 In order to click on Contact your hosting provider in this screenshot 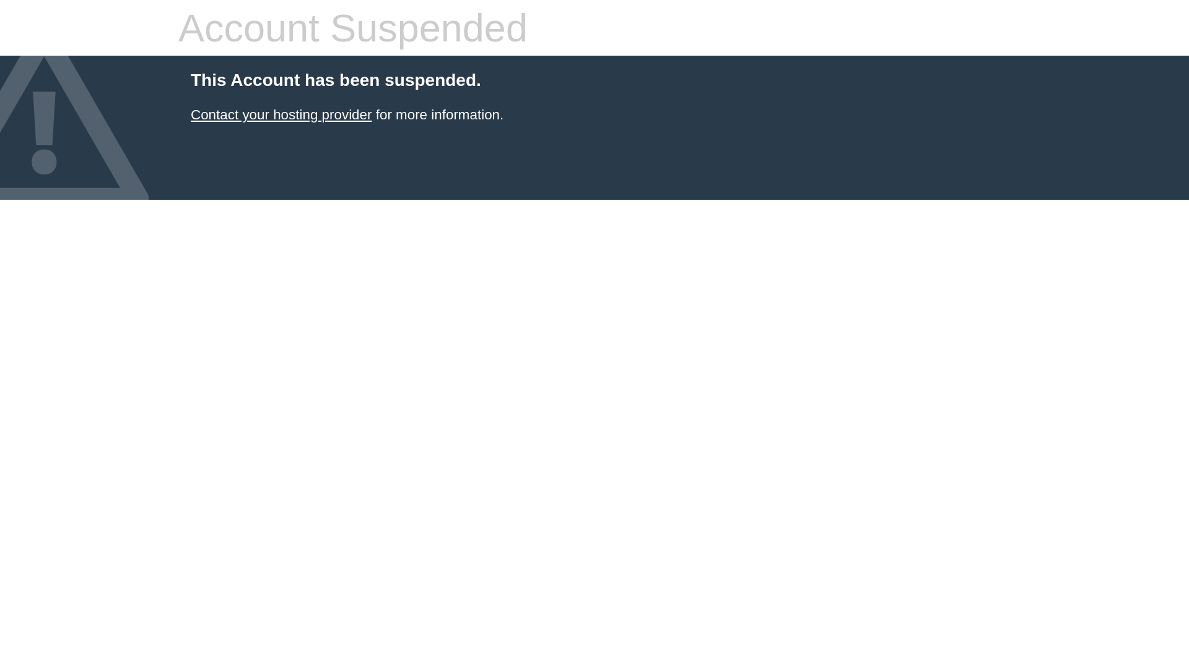, I will do `click(281, 115)`.